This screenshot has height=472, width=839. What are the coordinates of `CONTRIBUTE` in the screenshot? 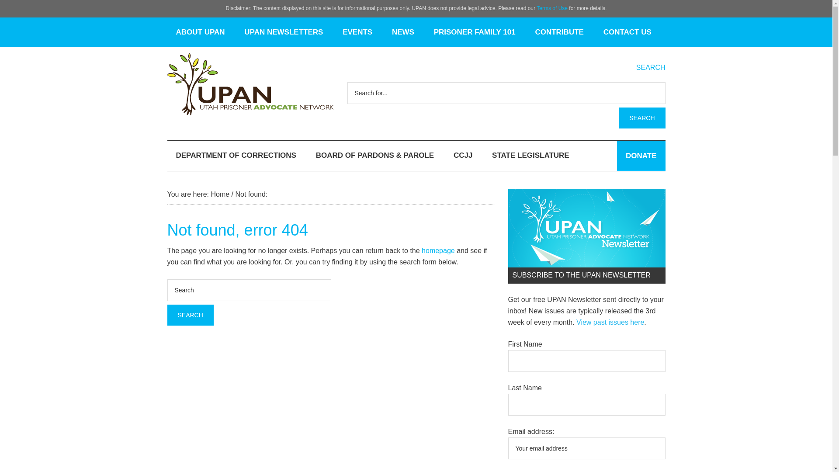 It's located at (559, 31).